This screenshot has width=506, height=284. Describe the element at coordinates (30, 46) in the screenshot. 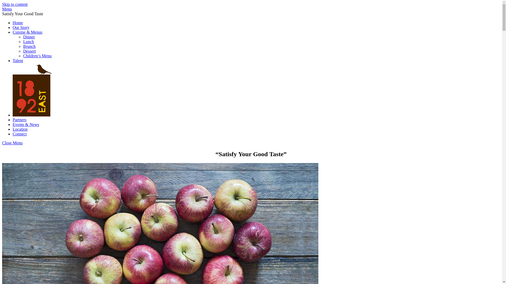

I see `Brunch` at that location.